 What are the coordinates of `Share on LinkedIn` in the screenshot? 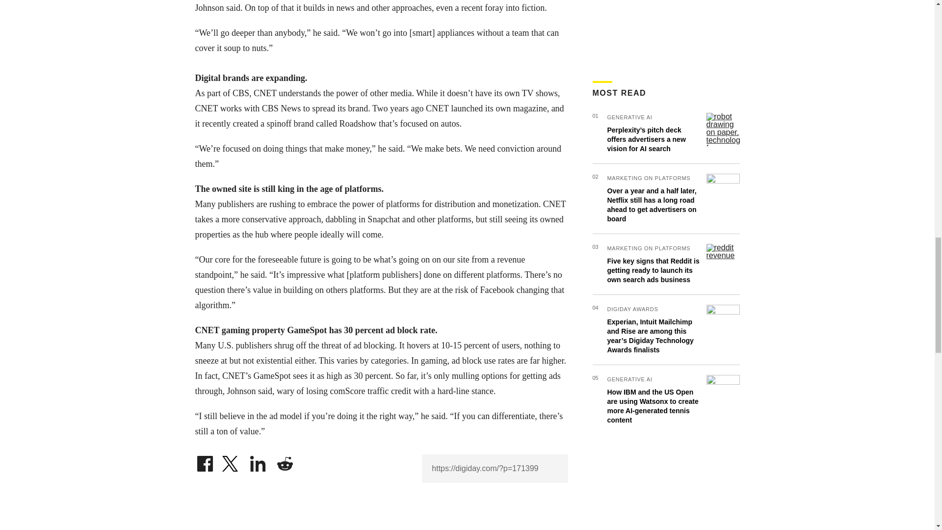 It's located at (258, 461).